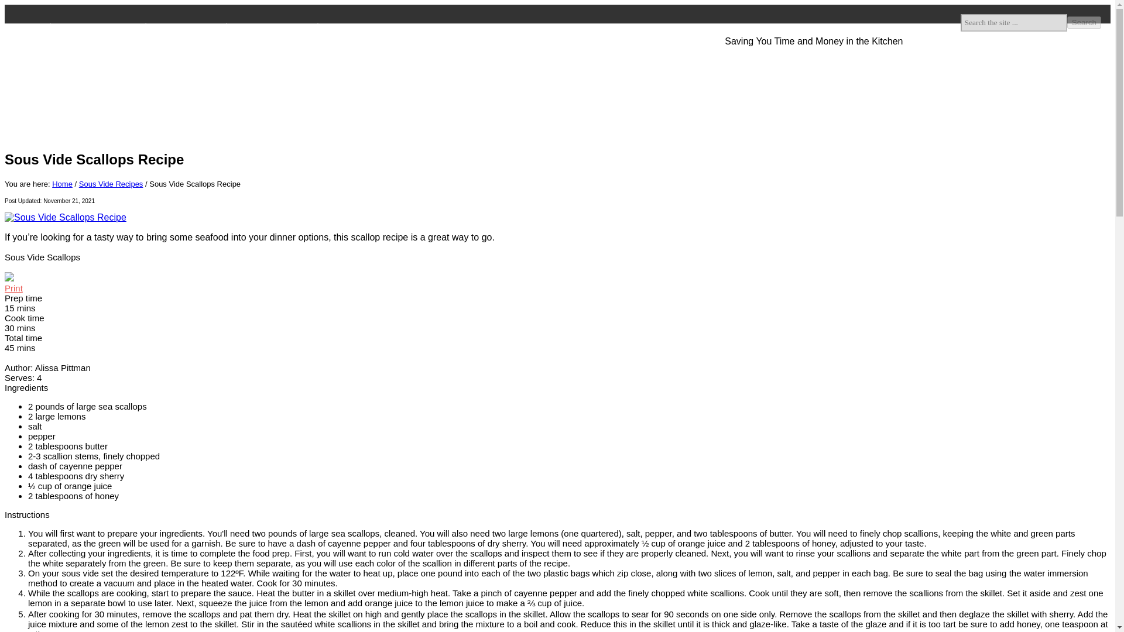 Image resolution: width=1124 pixels, height=632 pixels. I want to click on Print, so click(13, 288).